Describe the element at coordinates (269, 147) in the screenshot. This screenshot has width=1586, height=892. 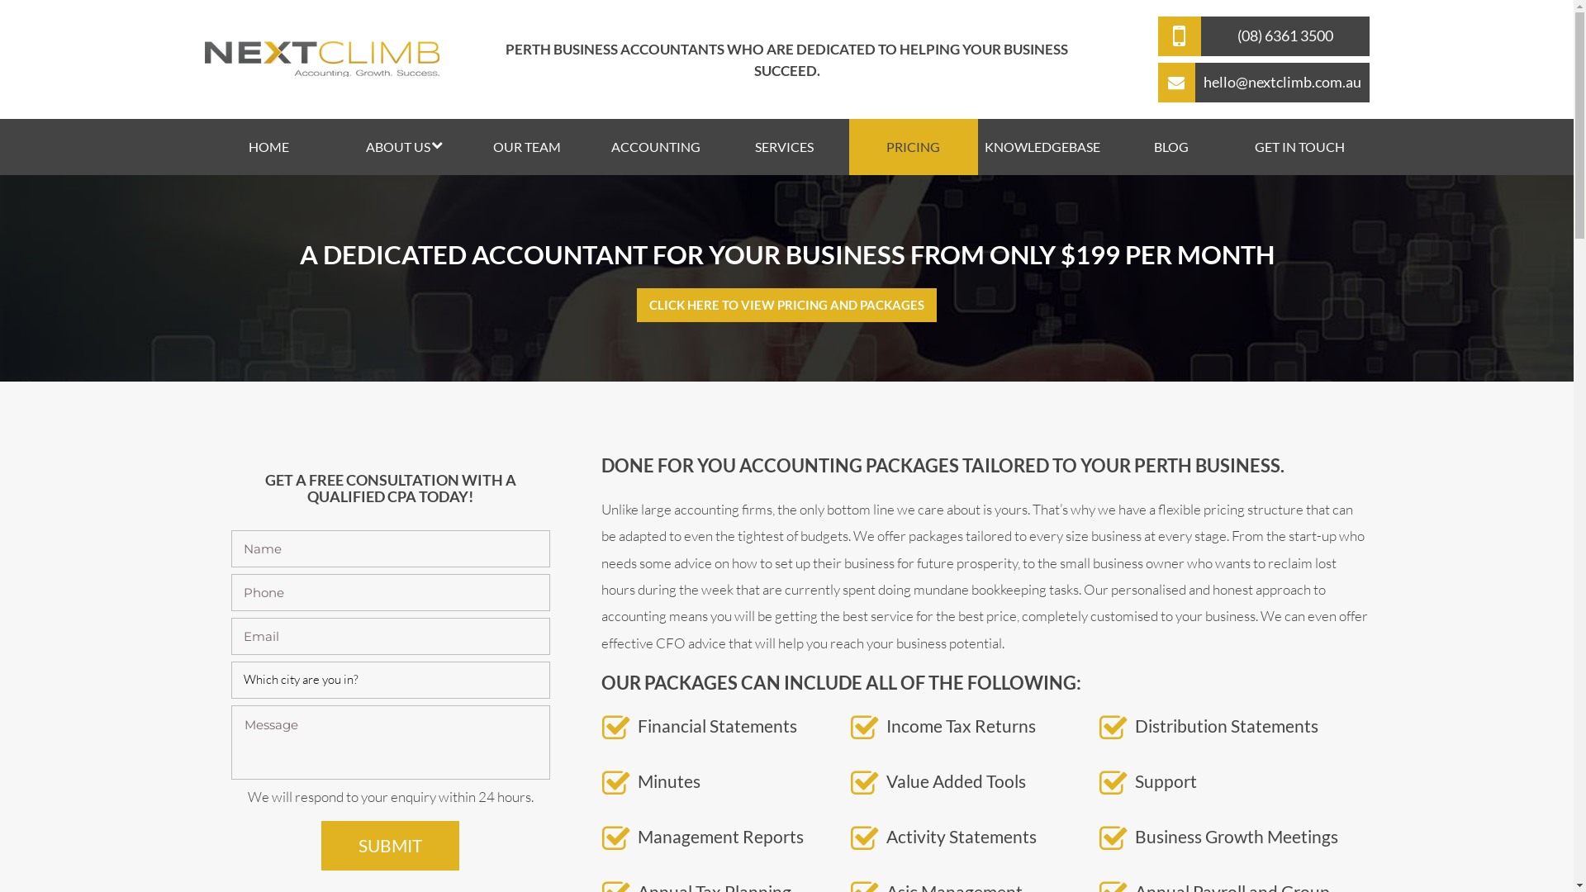
I see `HOME` at that location.